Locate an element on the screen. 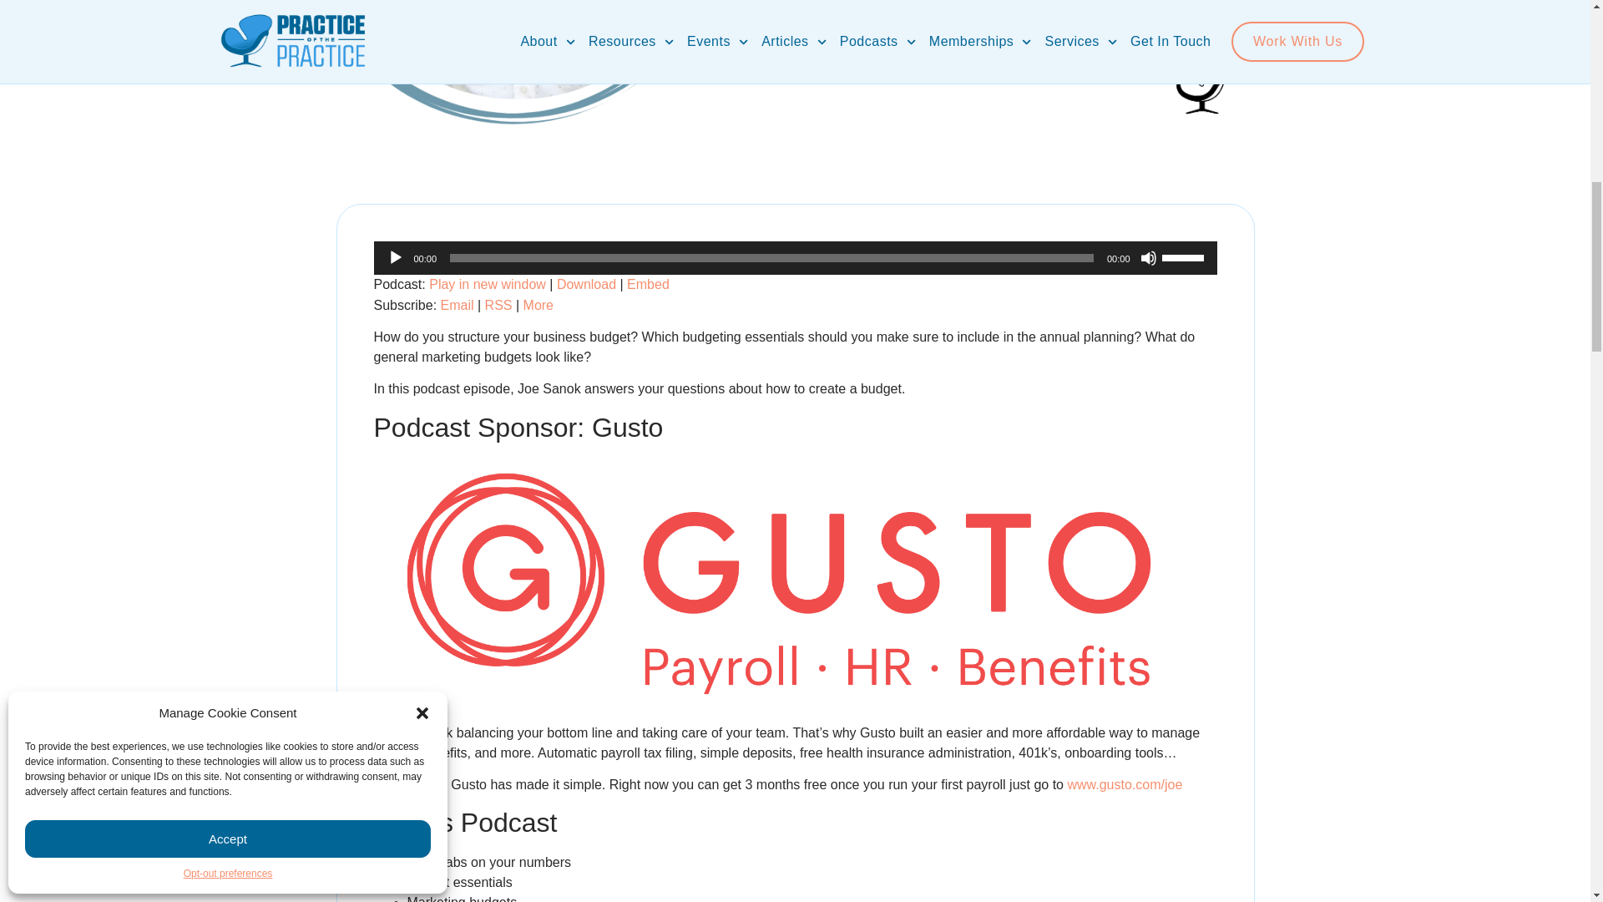 The image size is (1603, 902). Play in new window is located at coordinates (488, 284).